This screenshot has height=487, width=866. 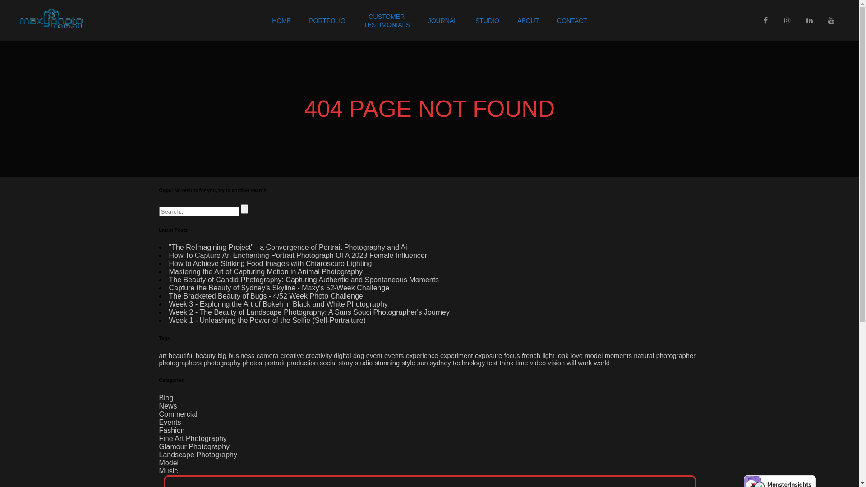 What do you see at coordinates (810, 21) in the screenshot?
I see `Sydney Photographer and Video Production Scott Maxworthy` at bounding box center [810, 21].